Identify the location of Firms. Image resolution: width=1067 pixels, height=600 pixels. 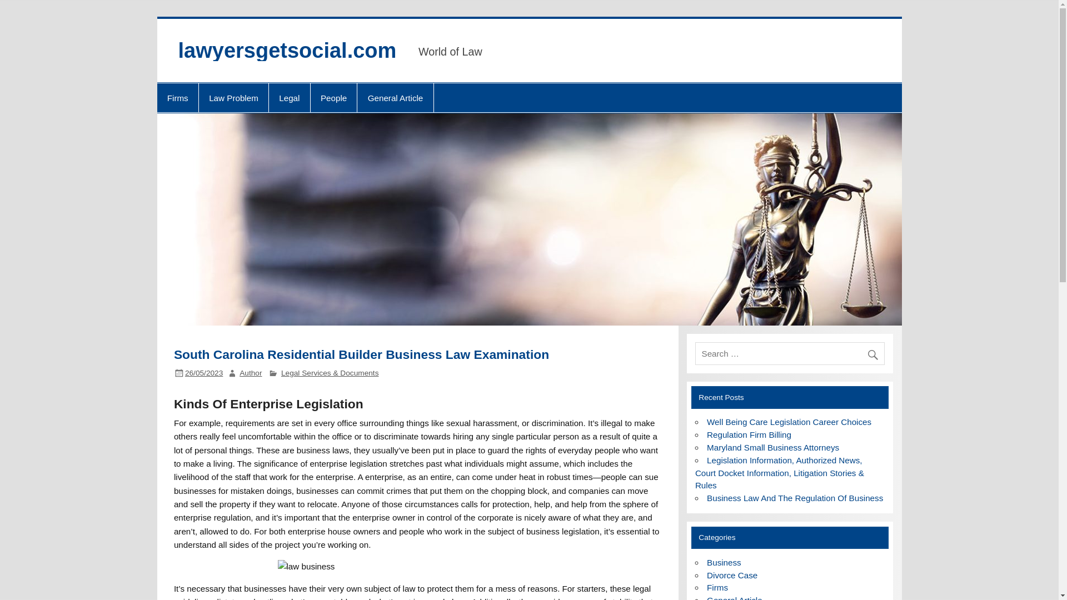
(177, 98).